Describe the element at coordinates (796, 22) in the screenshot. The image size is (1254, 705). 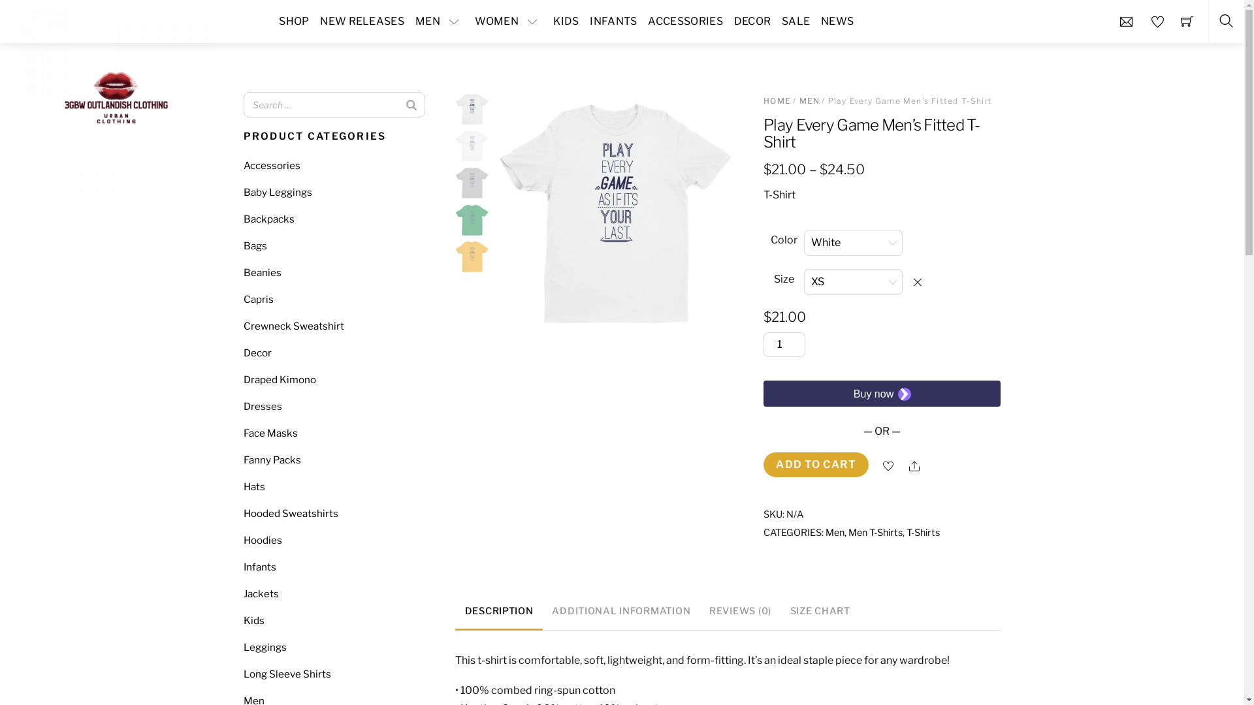
I see `SALE` at that location.